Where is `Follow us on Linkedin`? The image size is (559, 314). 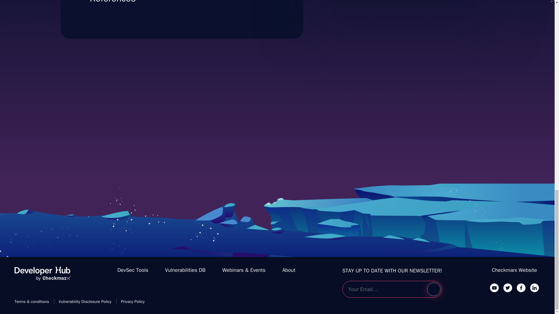
Follow us on Linkedin is located at coordinates (521, 288).